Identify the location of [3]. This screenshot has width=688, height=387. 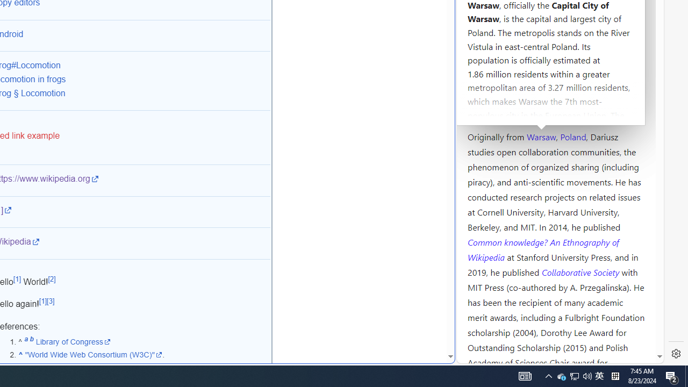
(51, 301).